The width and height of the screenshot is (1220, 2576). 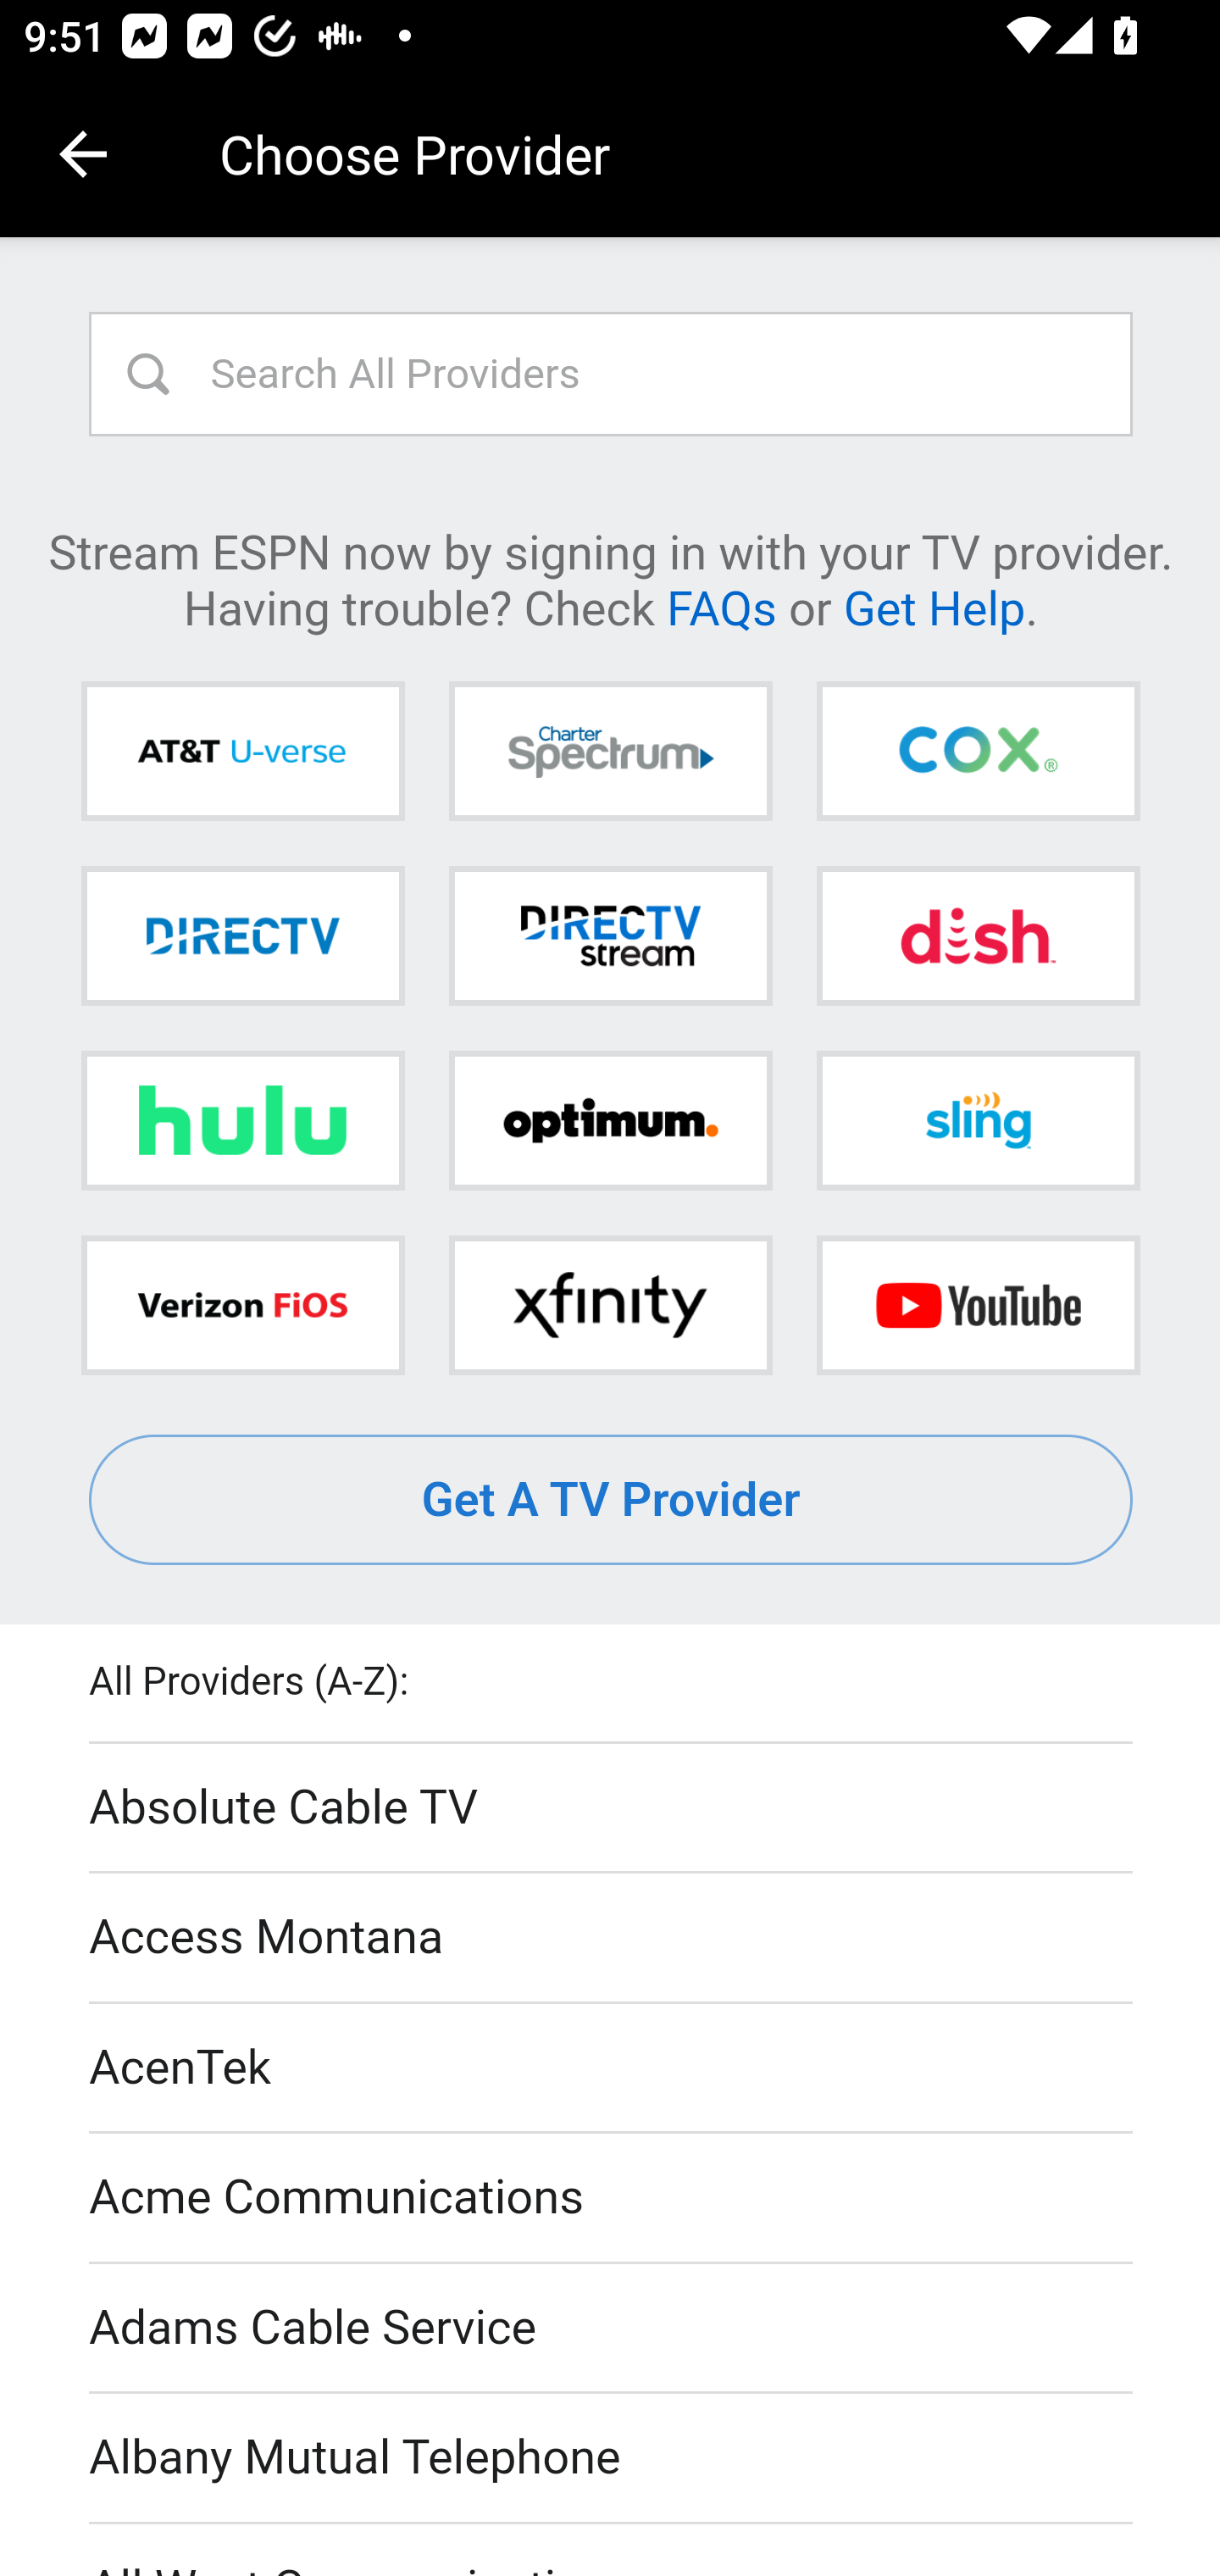 What do you see at coordinates (978, 752) in the screenshot?
I see `Cox` at bounding box center [978, 752].